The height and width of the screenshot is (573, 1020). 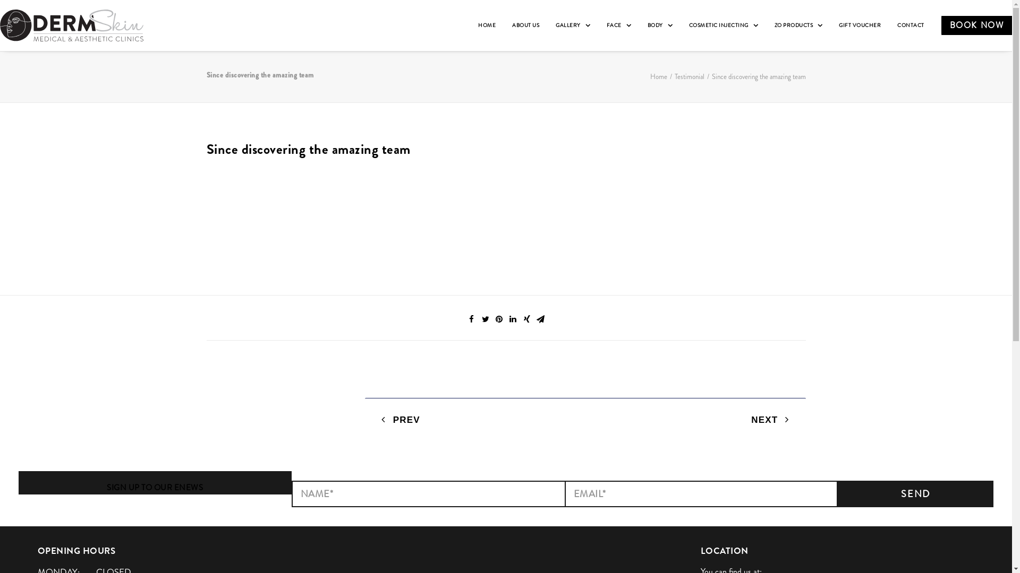 What do you see at coordinates (799, 25) in the screenshot?
I see `ZO PRODUCTS` at bounding box center [799, 25].